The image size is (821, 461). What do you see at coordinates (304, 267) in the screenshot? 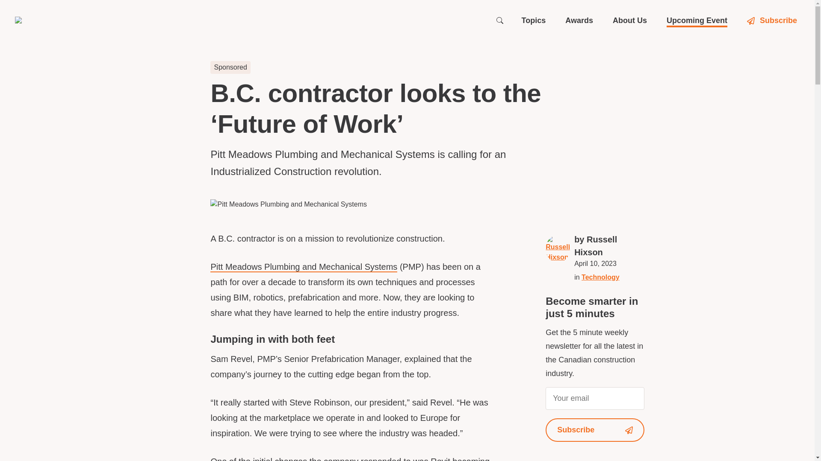
I see `Pitt Meadows Plumbing and Mechanical Systems` at bounding box center [304, 267].